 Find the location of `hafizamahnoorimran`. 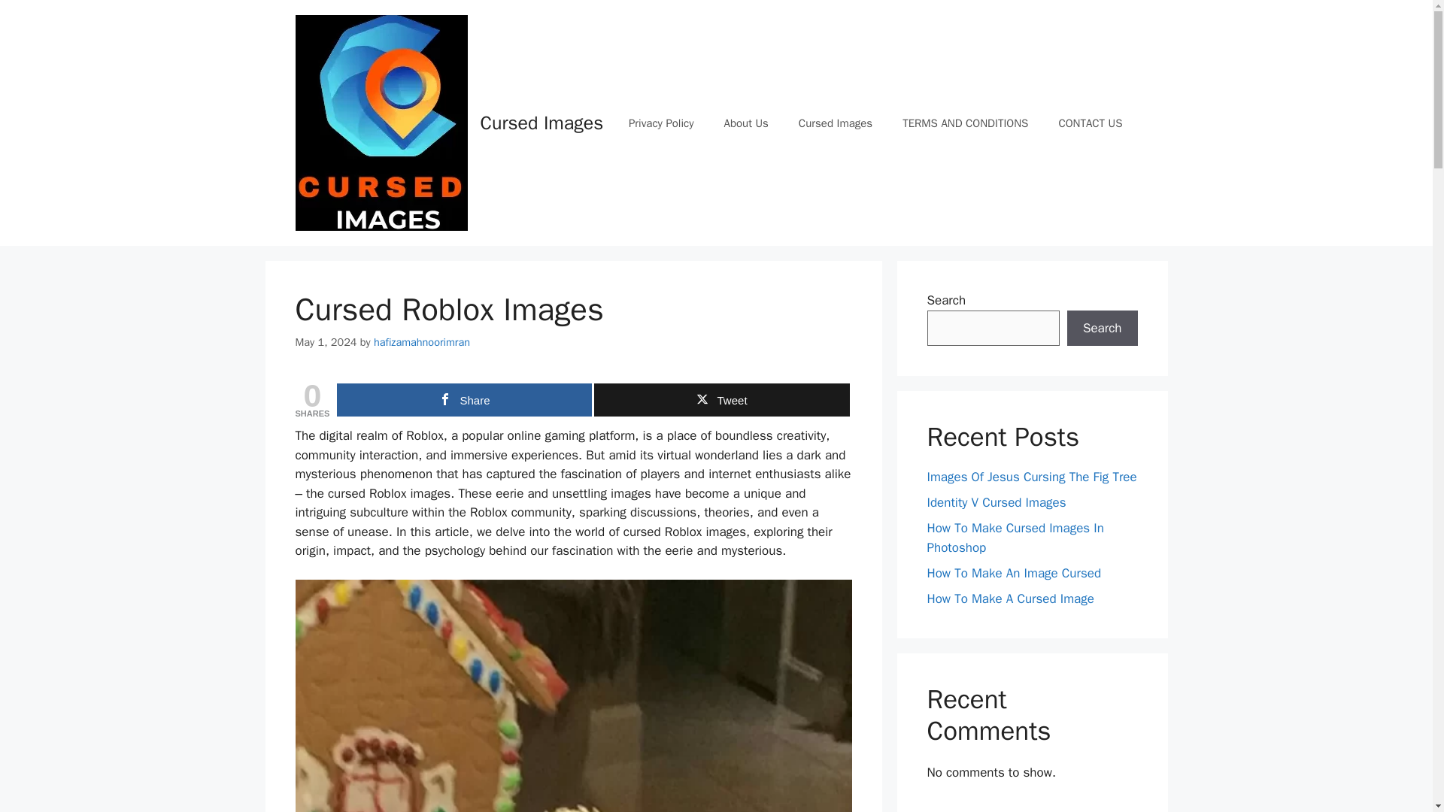

hafizamahnoorimran is located at coordinates (422, 342).